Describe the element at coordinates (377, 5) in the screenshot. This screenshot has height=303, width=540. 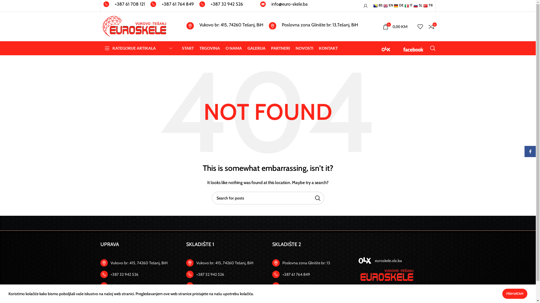
I see `BS` at that location.